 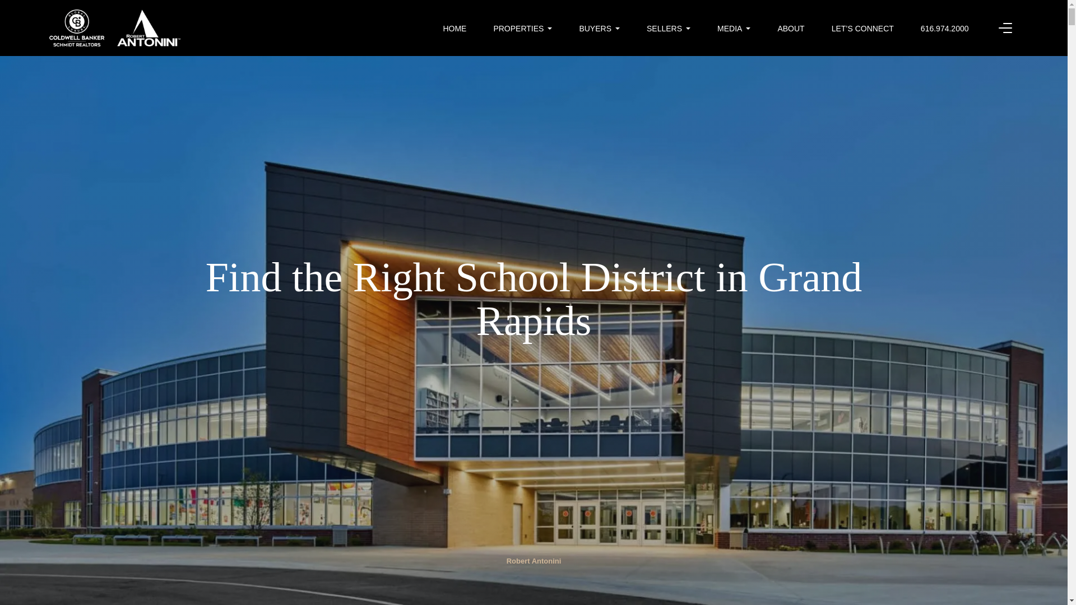 I want to click on PROPERTIES, so click(x=522, y=29).